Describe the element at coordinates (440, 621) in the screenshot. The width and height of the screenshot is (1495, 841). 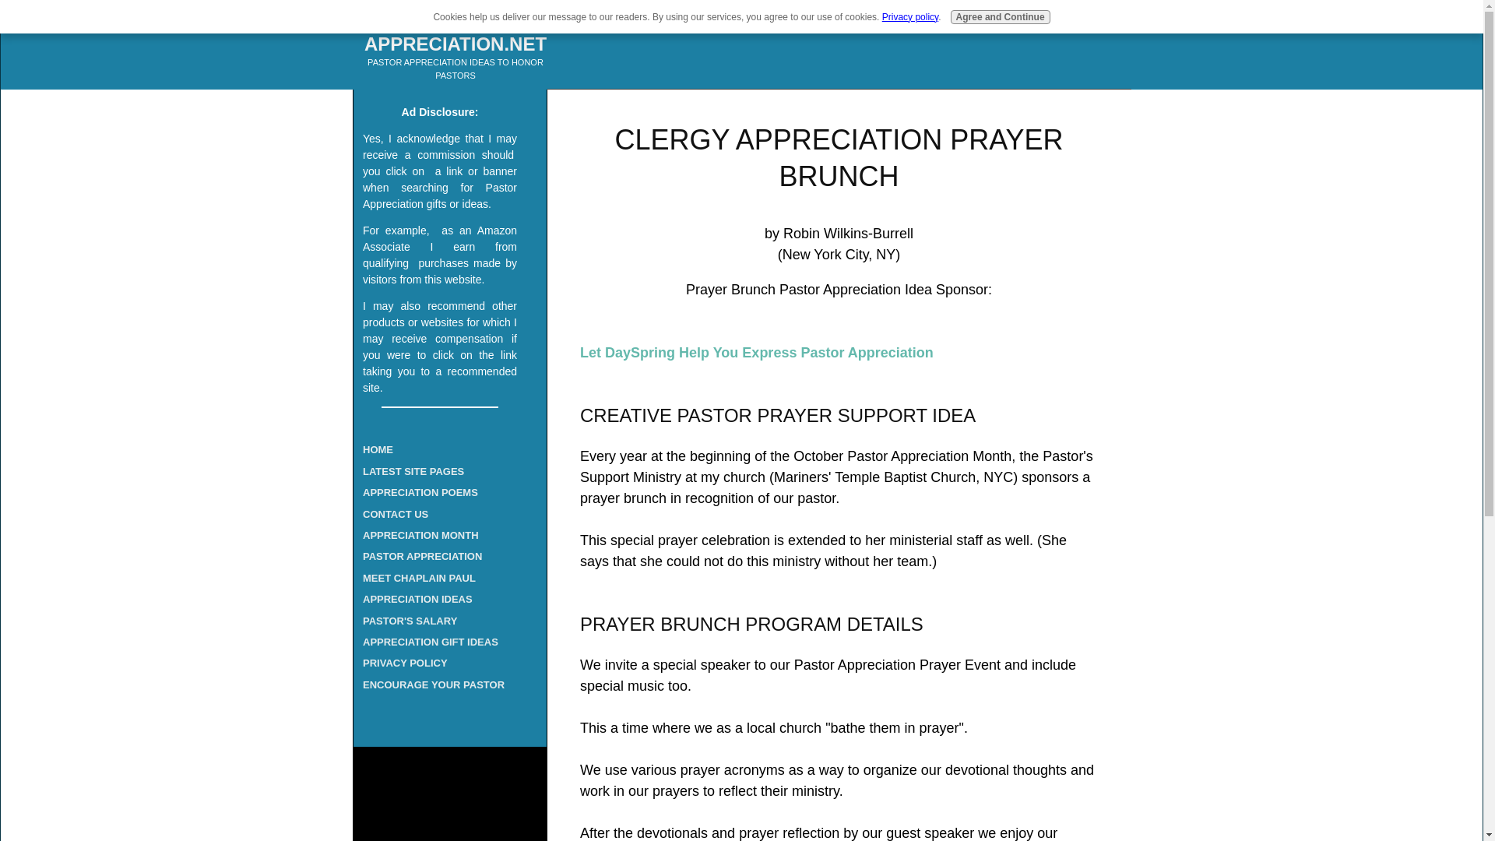
I see `PASTOR'S SALARY` at that location.